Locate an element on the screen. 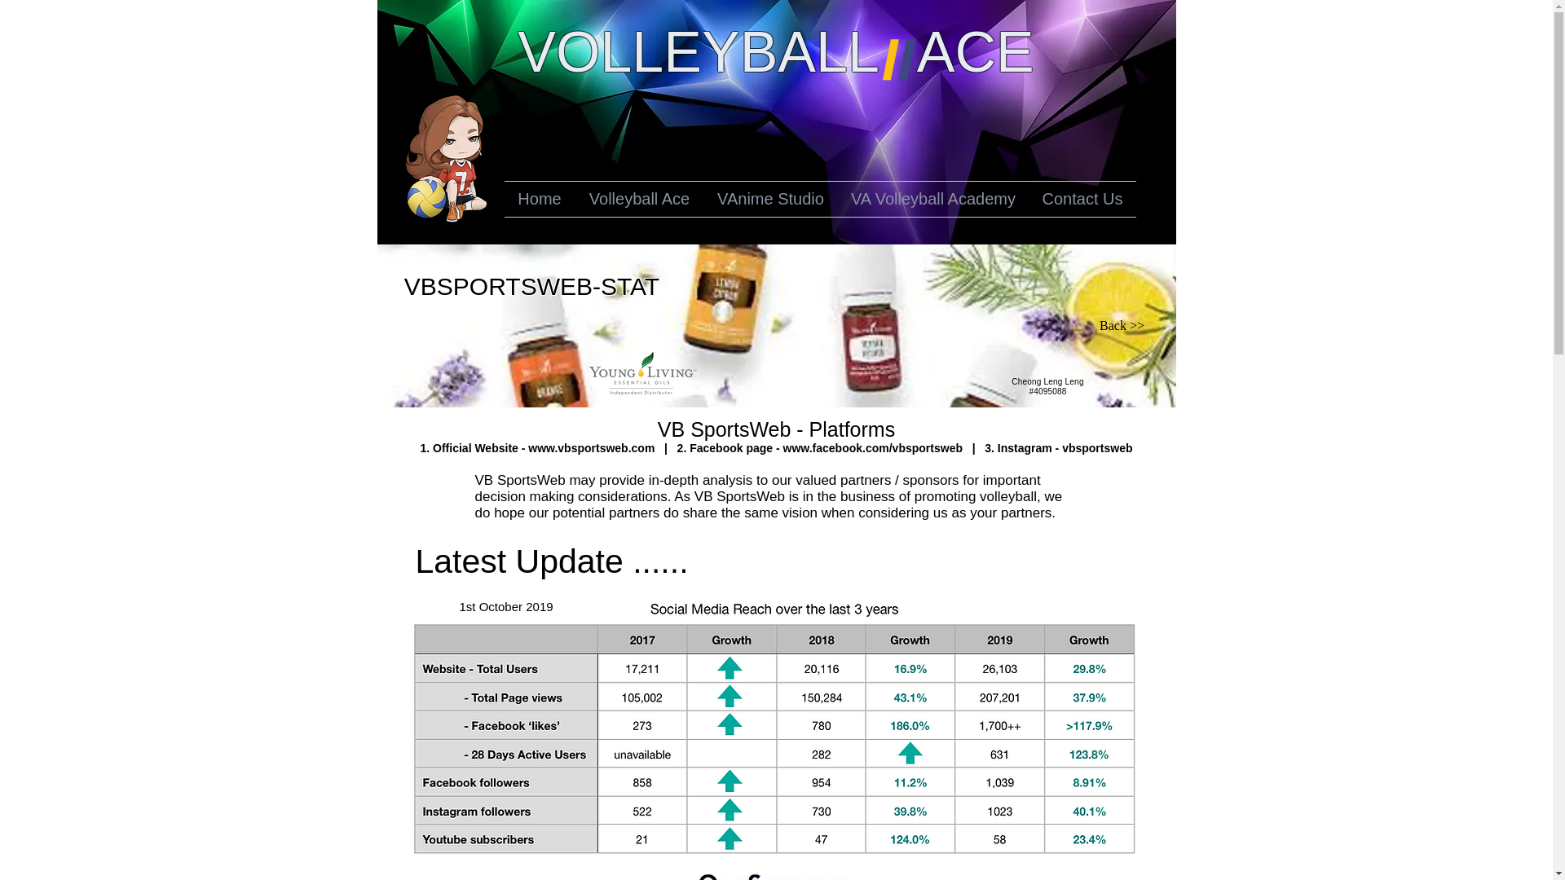  Contact Us is located at coordinates (1082, 199).